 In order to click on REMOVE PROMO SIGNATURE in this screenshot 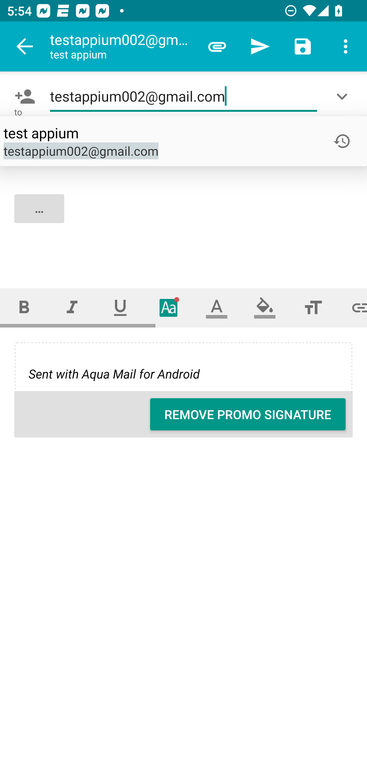, I will do `click(248, 414)`.